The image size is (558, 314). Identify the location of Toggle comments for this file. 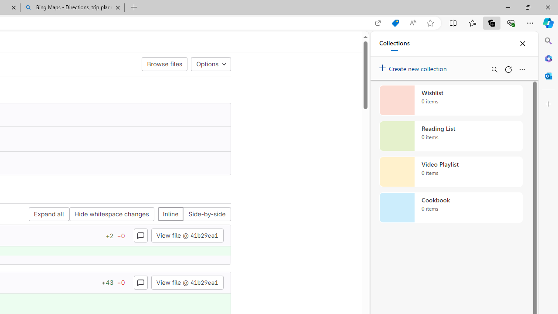
(140, 282).